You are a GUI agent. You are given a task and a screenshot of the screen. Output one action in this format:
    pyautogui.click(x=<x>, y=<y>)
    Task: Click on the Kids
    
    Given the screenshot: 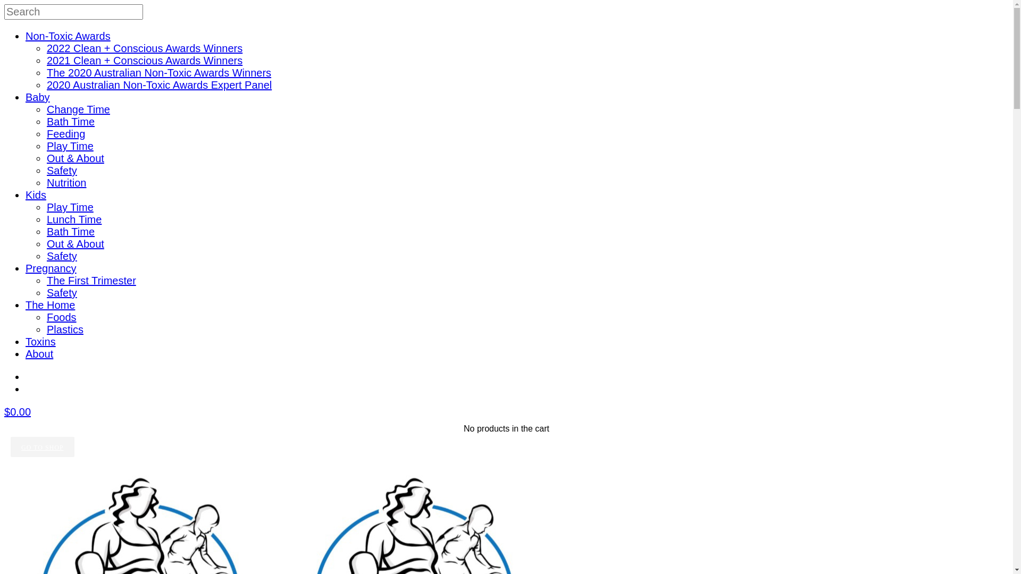 What is the action you would take?
    pyautogui.click(x=36, y=195)
    